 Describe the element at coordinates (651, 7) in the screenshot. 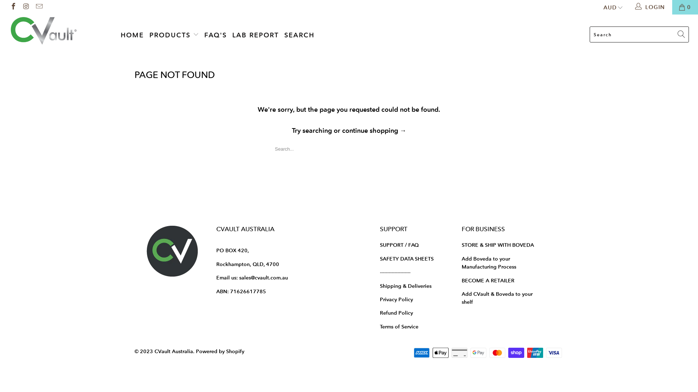

I see `LOGIN` at that location.